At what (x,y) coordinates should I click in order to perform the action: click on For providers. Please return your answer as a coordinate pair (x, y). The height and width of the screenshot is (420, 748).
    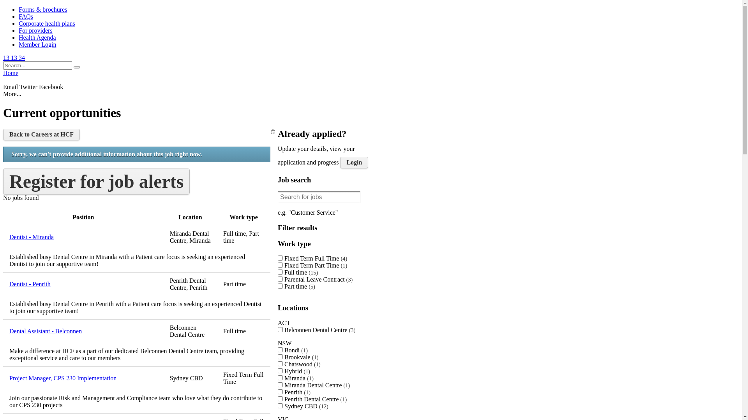
    Looking at the image, I should click on (36, 30).